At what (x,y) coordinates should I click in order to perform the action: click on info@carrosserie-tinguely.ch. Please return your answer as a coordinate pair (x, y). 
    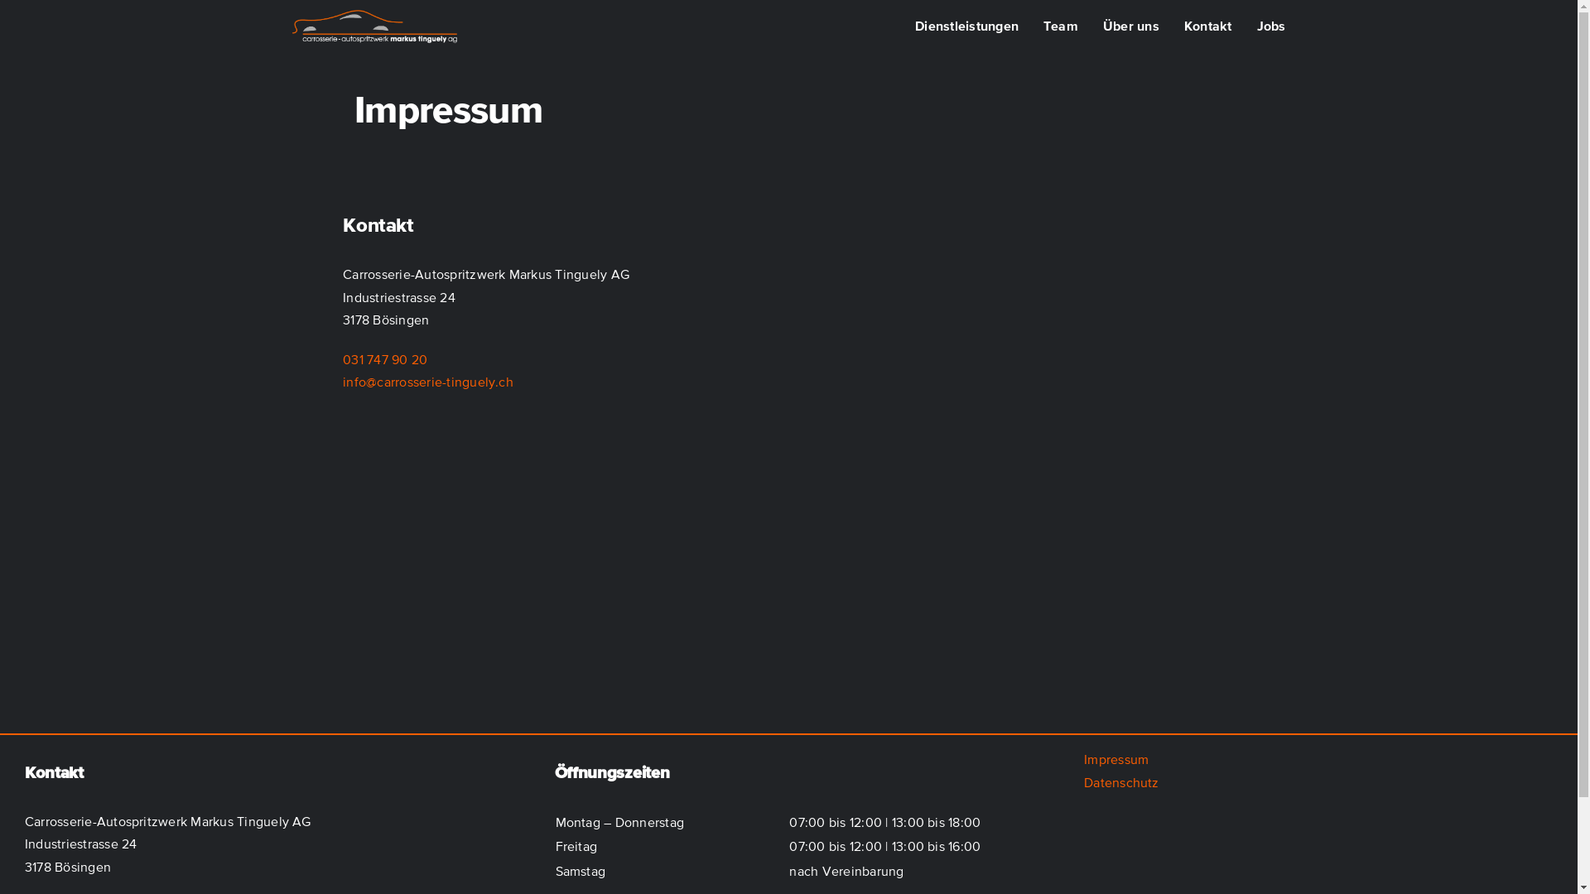
    Looking at the image, I should click on (428, 382).